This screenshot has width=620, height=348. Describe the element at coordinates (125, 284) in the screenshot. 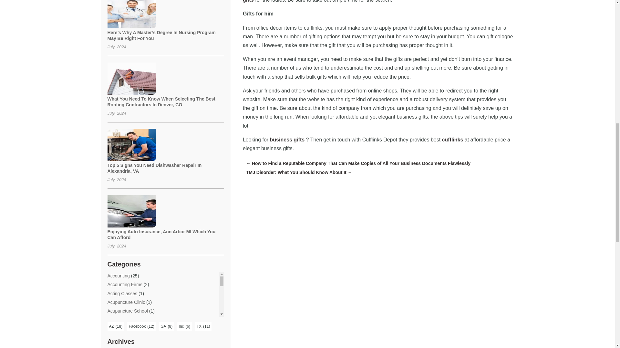

I see `Accounting Firms` at that location.